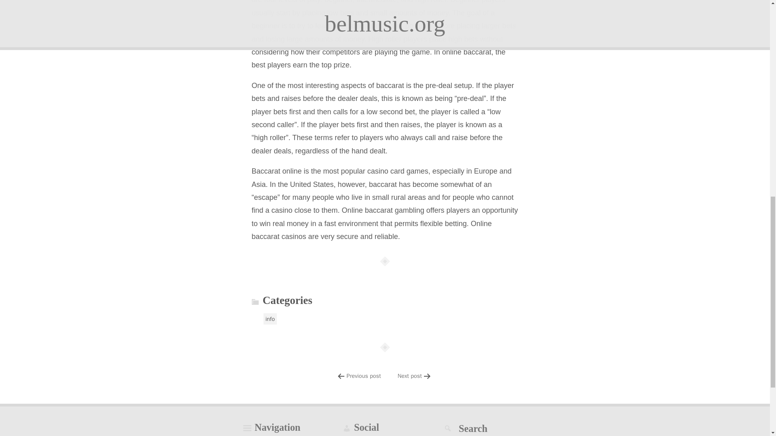  I want to click on info, so click(270, 319).